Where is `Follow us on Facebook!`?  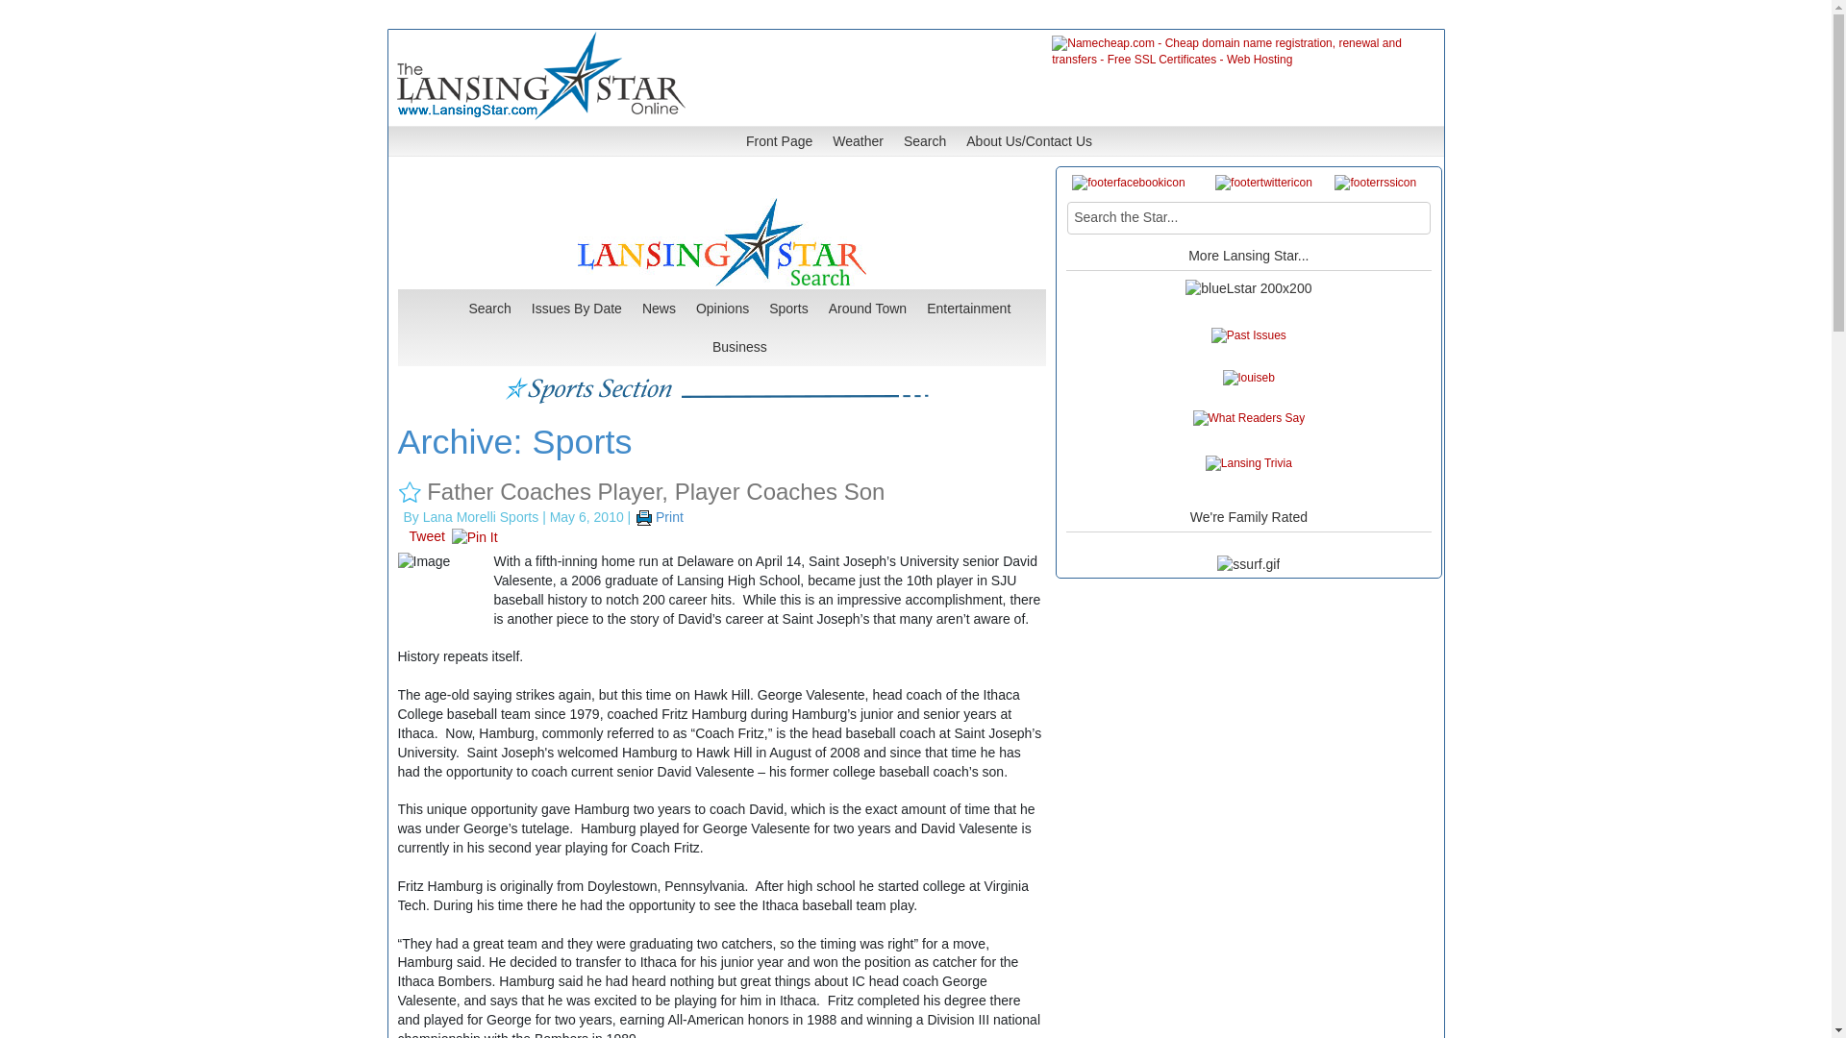
Follow us on Facebook! is located at coordinates (1129, 183).